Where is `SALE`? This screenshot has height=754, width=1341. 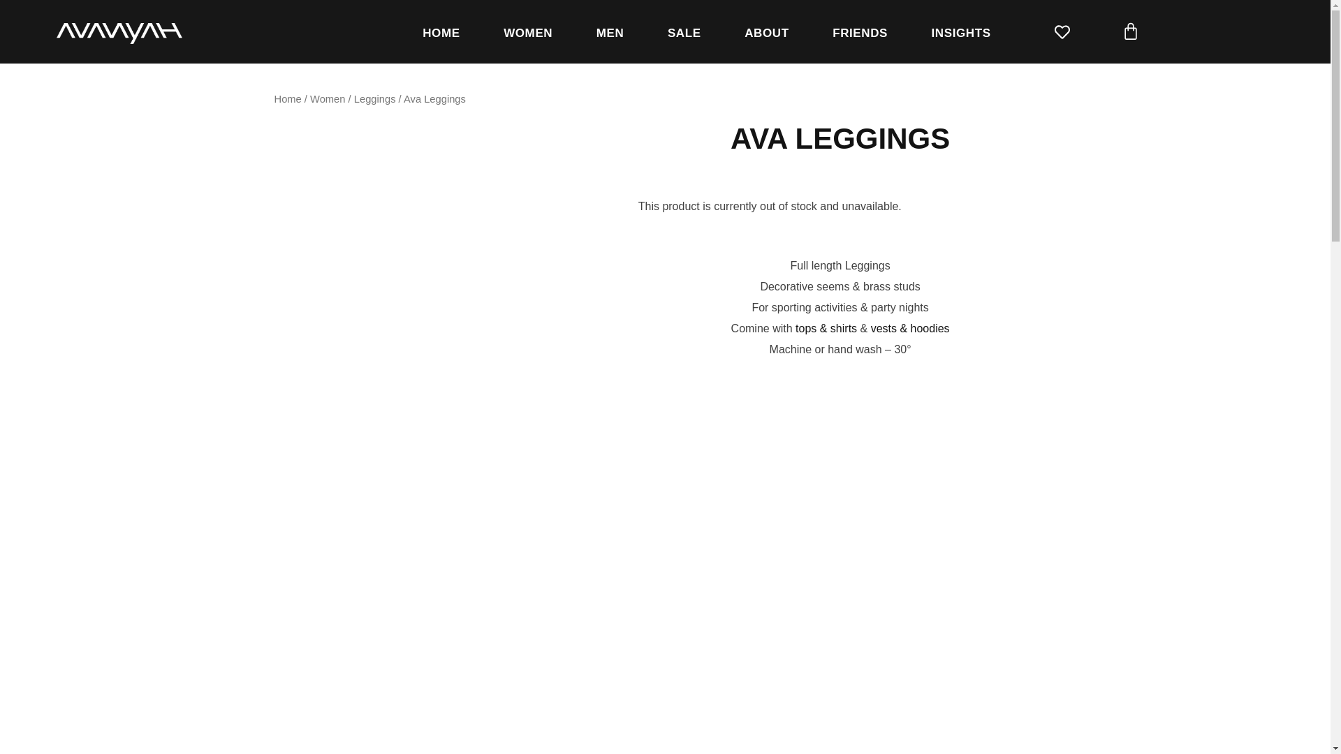 SALE is located at coordinates (684, 34).